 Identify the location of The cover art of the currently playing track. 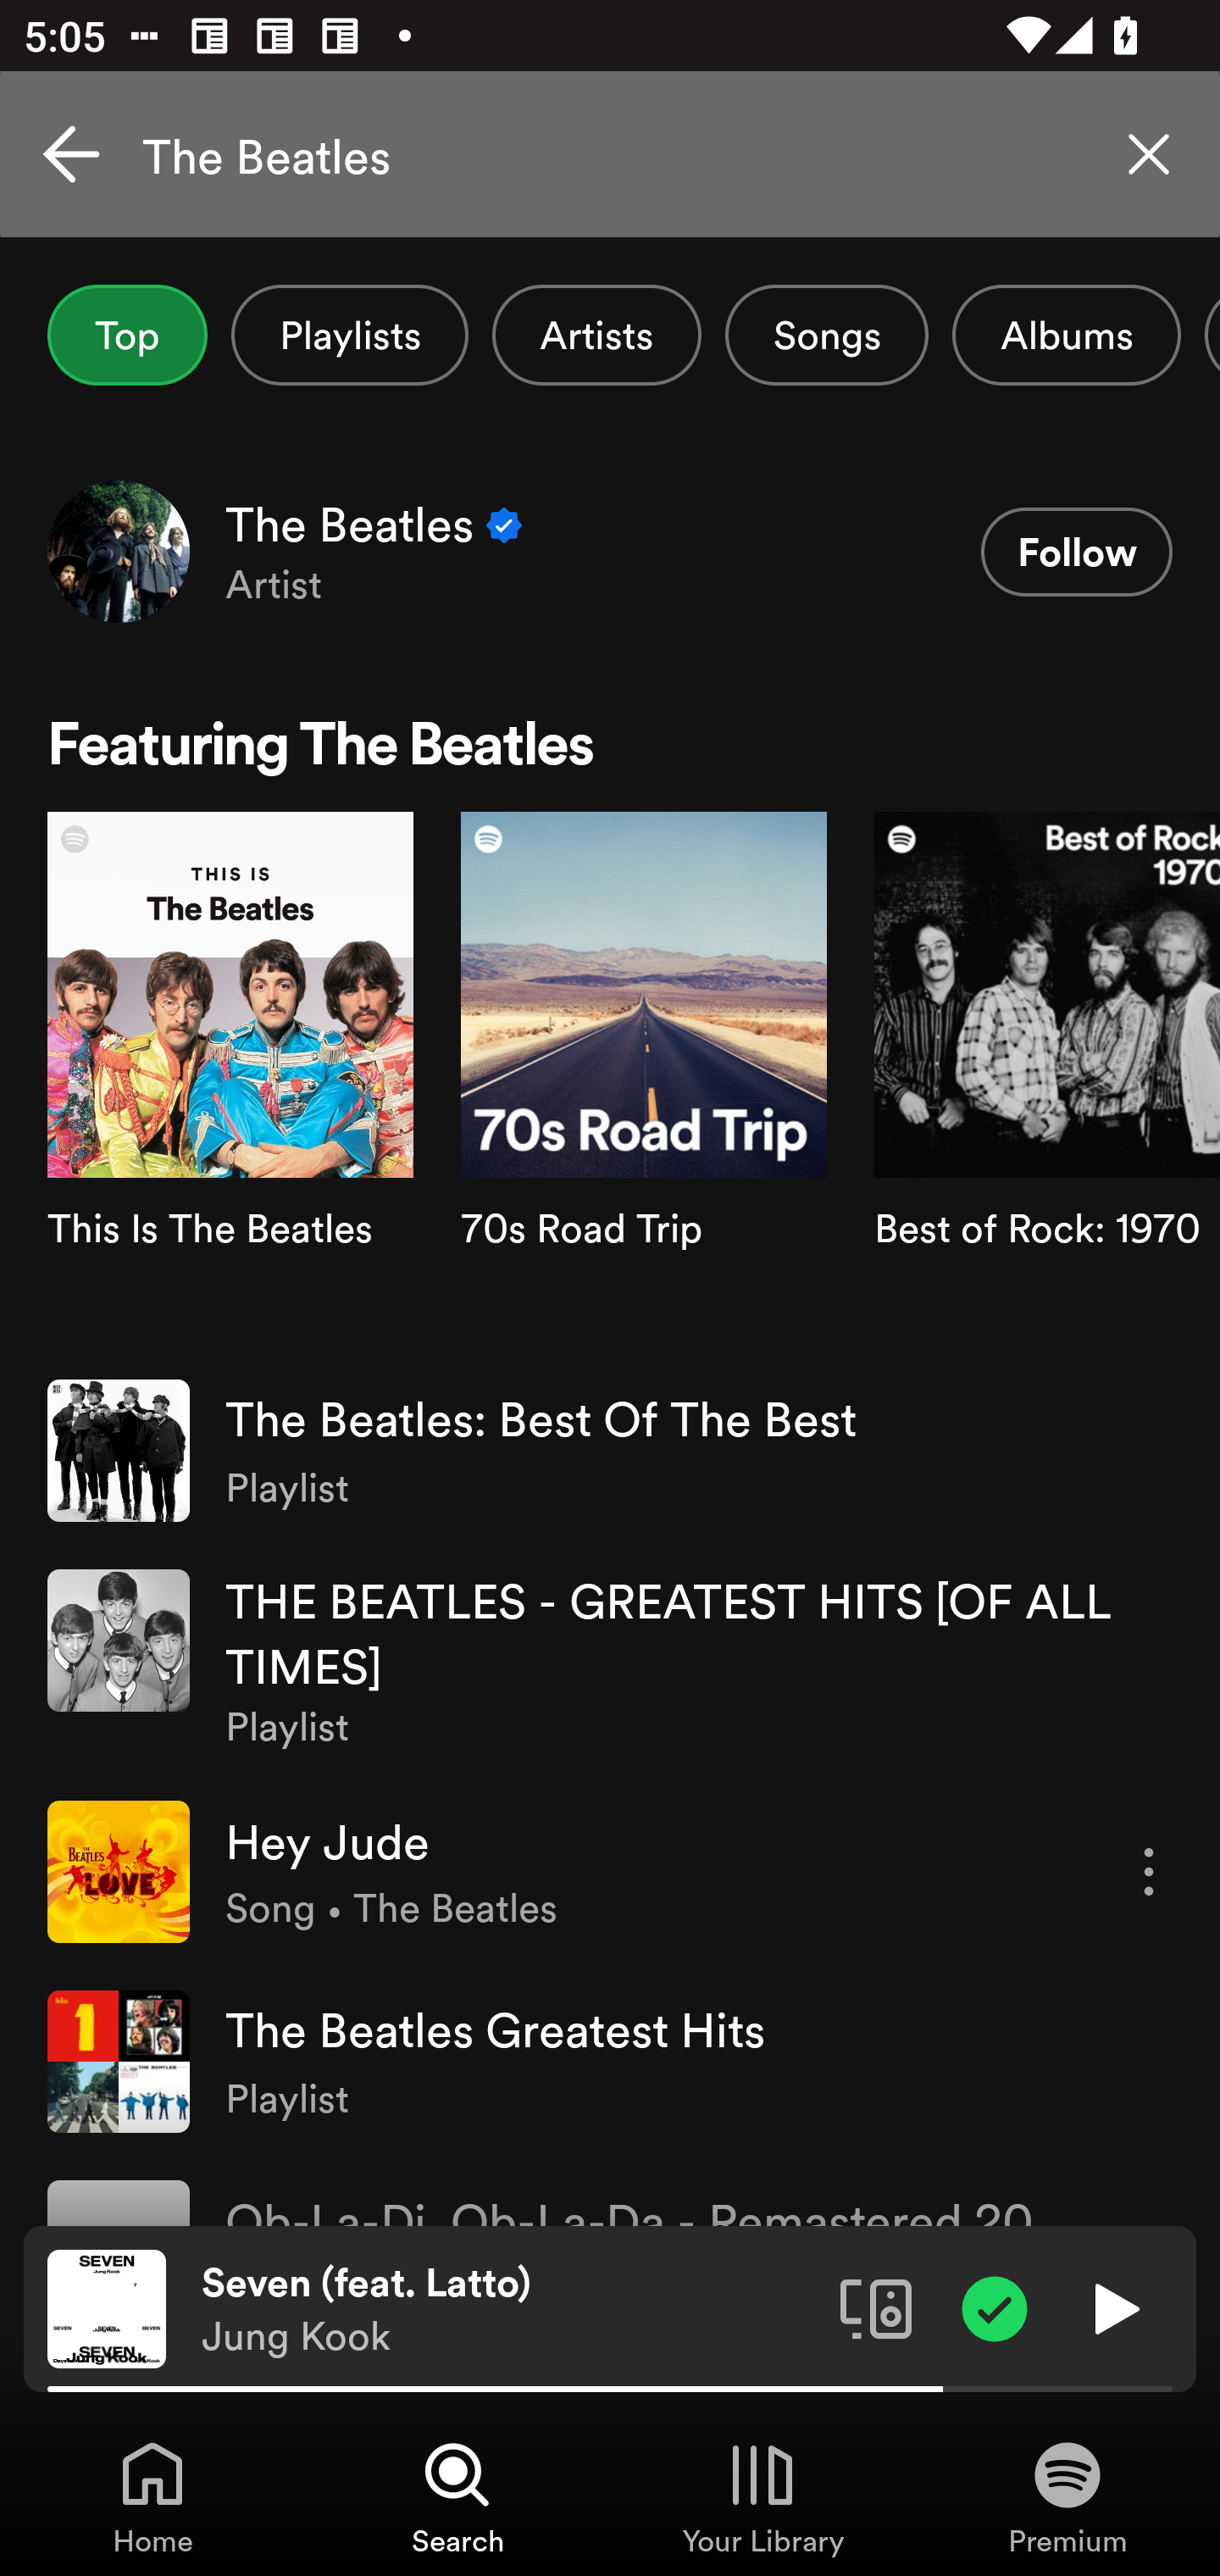
(107, 2307).